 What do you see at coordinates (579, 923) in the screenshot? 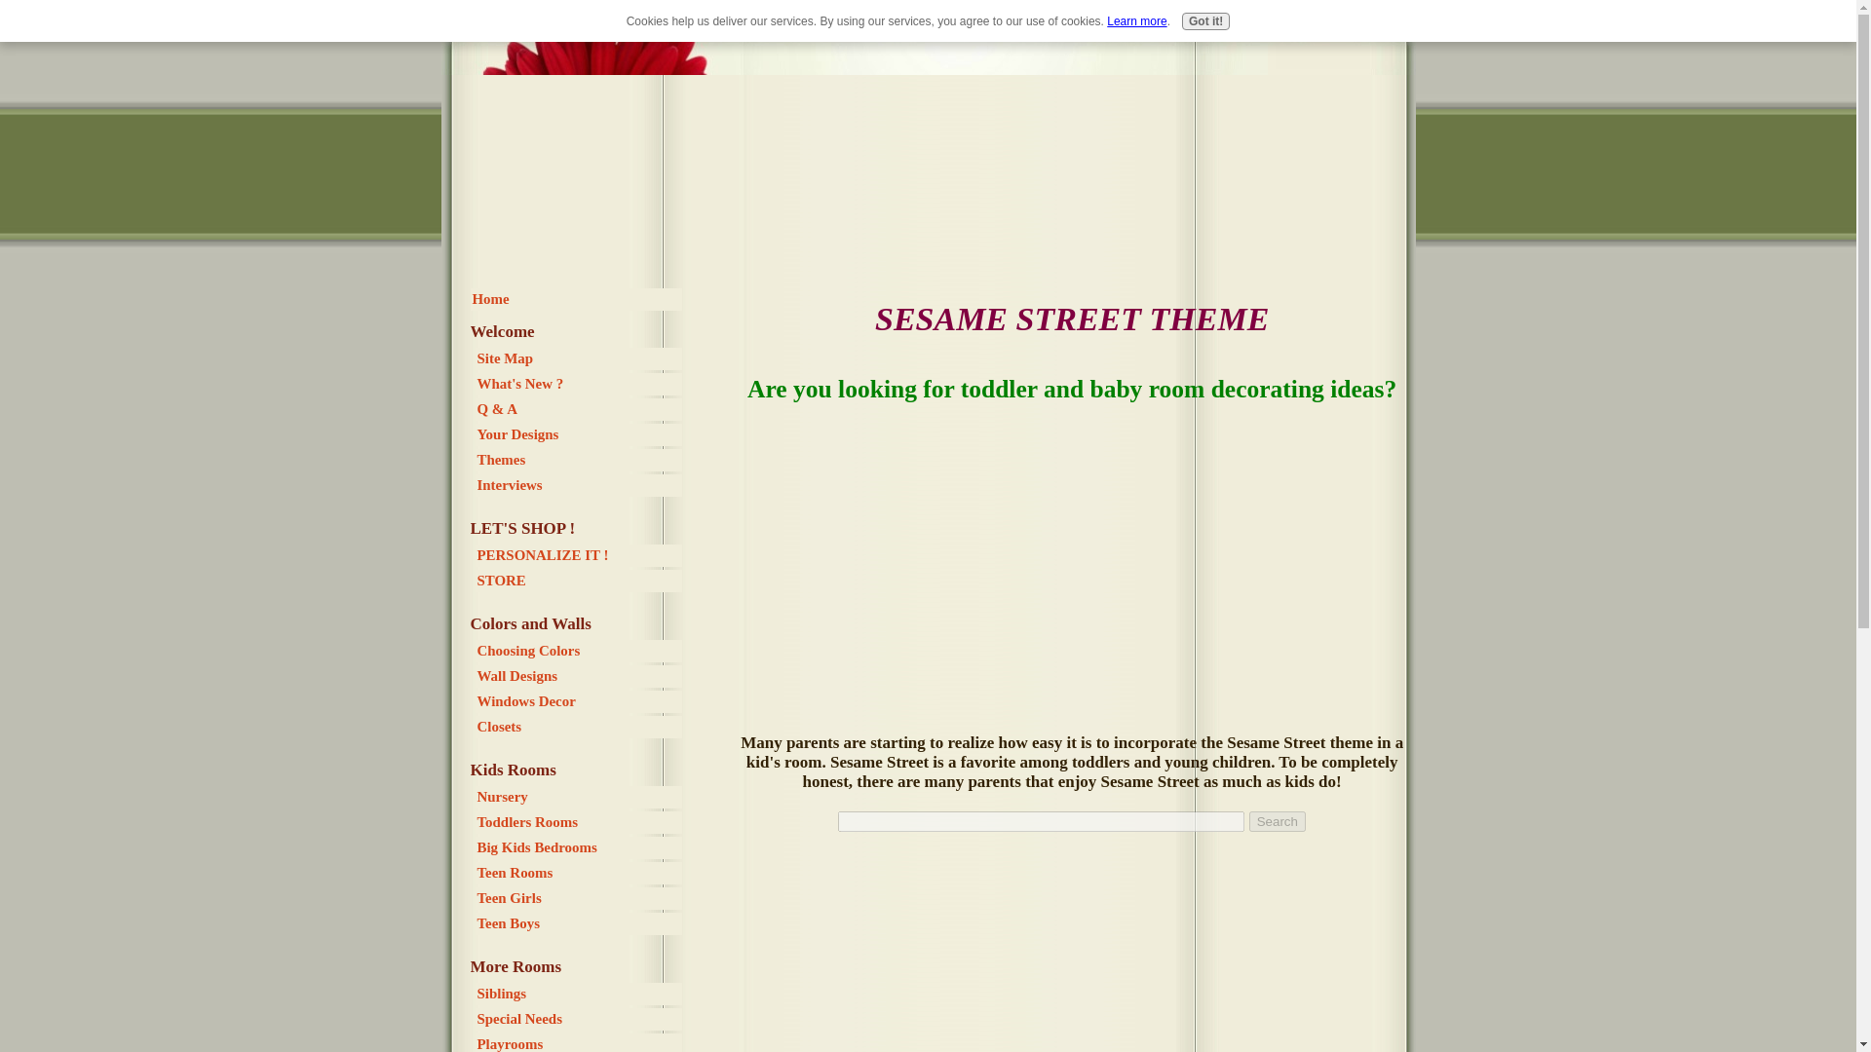
I see `Teen Boys` at bounding box center [579, 923].